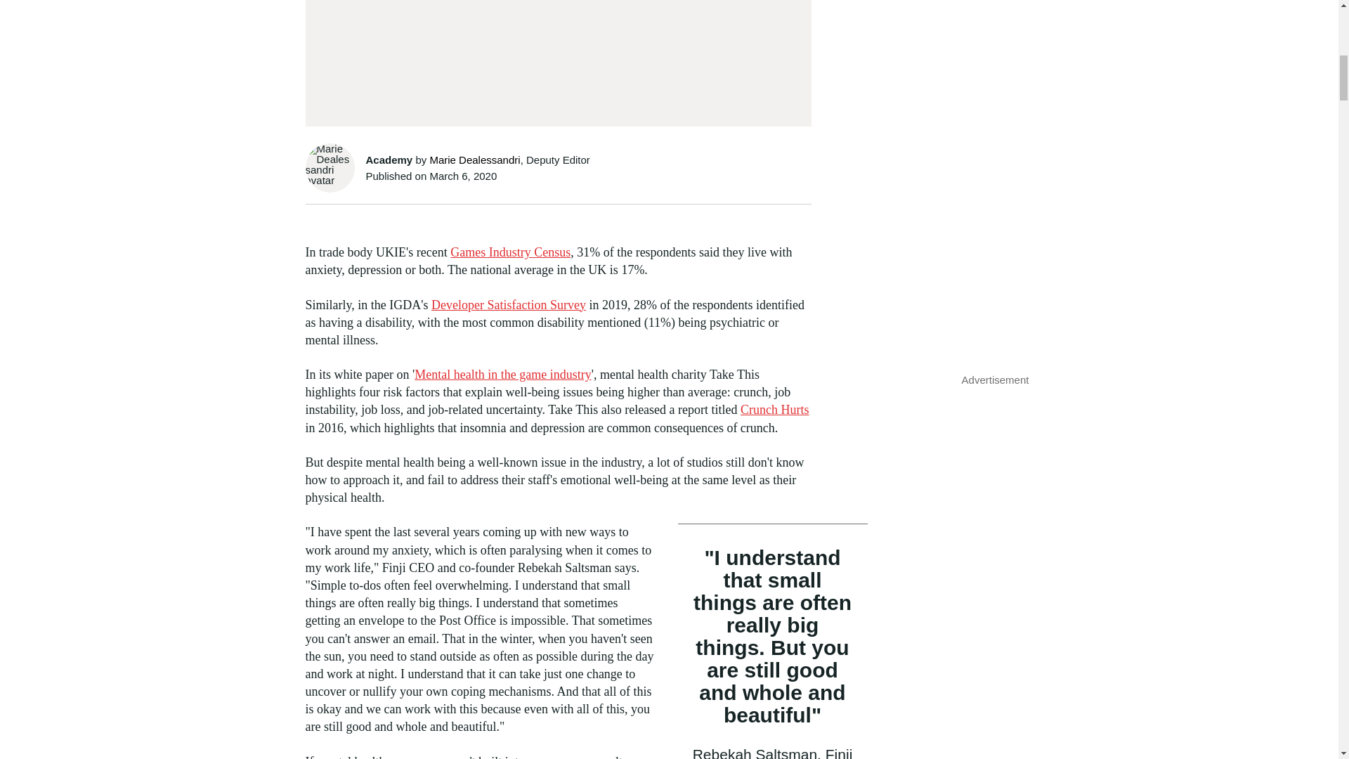 The width and height of the screenshot is (1349, 759). I want to click on Mental health in the game industry, so click(502, 374).